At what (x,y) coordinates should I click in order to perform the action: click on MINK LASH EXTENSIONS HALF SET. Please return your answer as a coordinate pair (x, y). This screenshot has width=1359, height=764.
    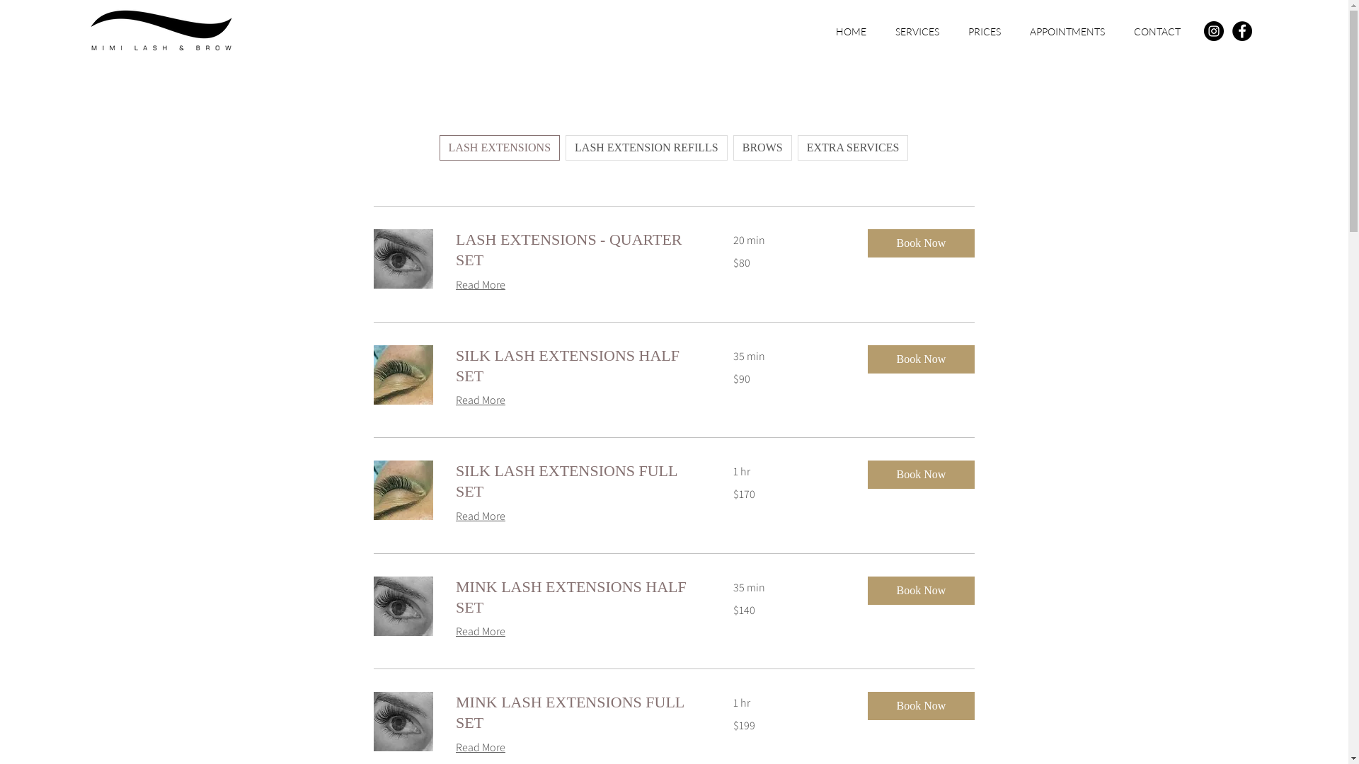
    Looking at the image, I should click on (578, 597).